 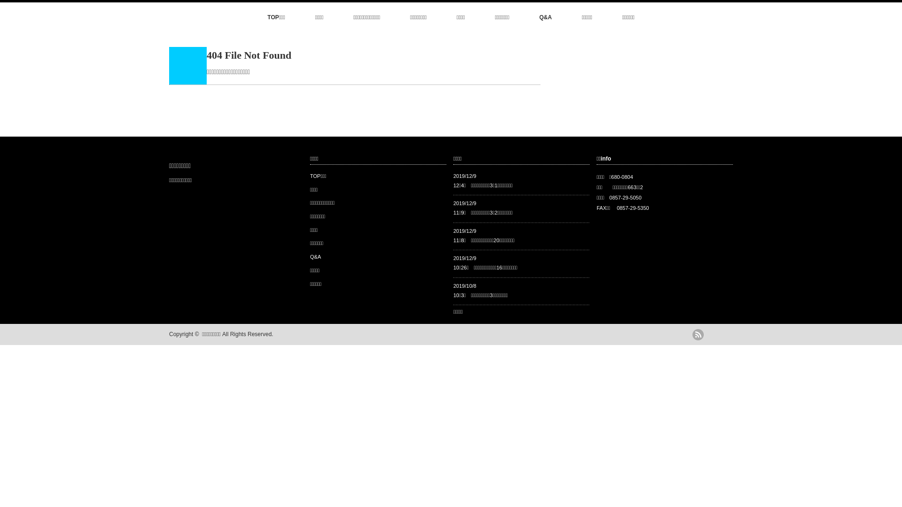 I want to click on Q&A, so click(x=316, y=257).